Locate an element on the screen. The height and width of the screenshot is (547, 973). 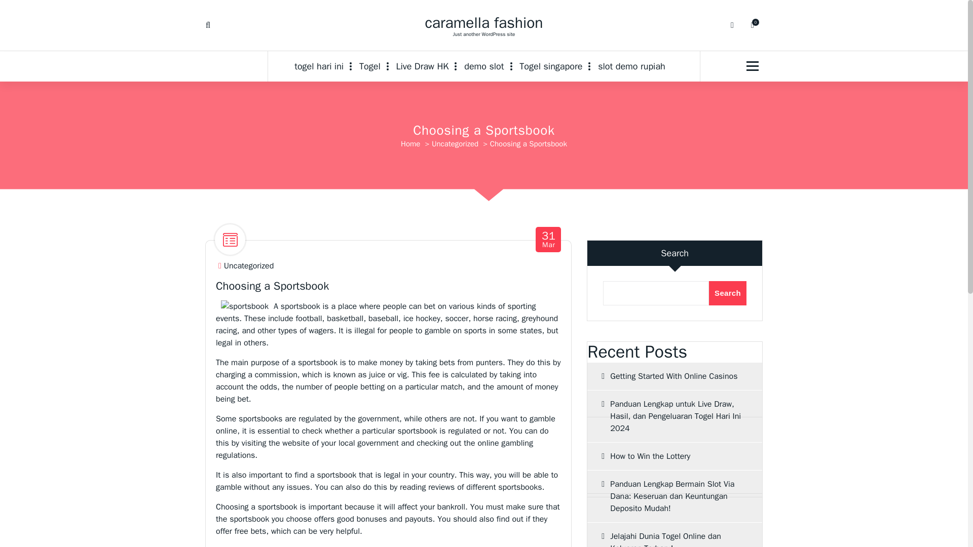
togel hari ini is located at coordinates (323, 66).